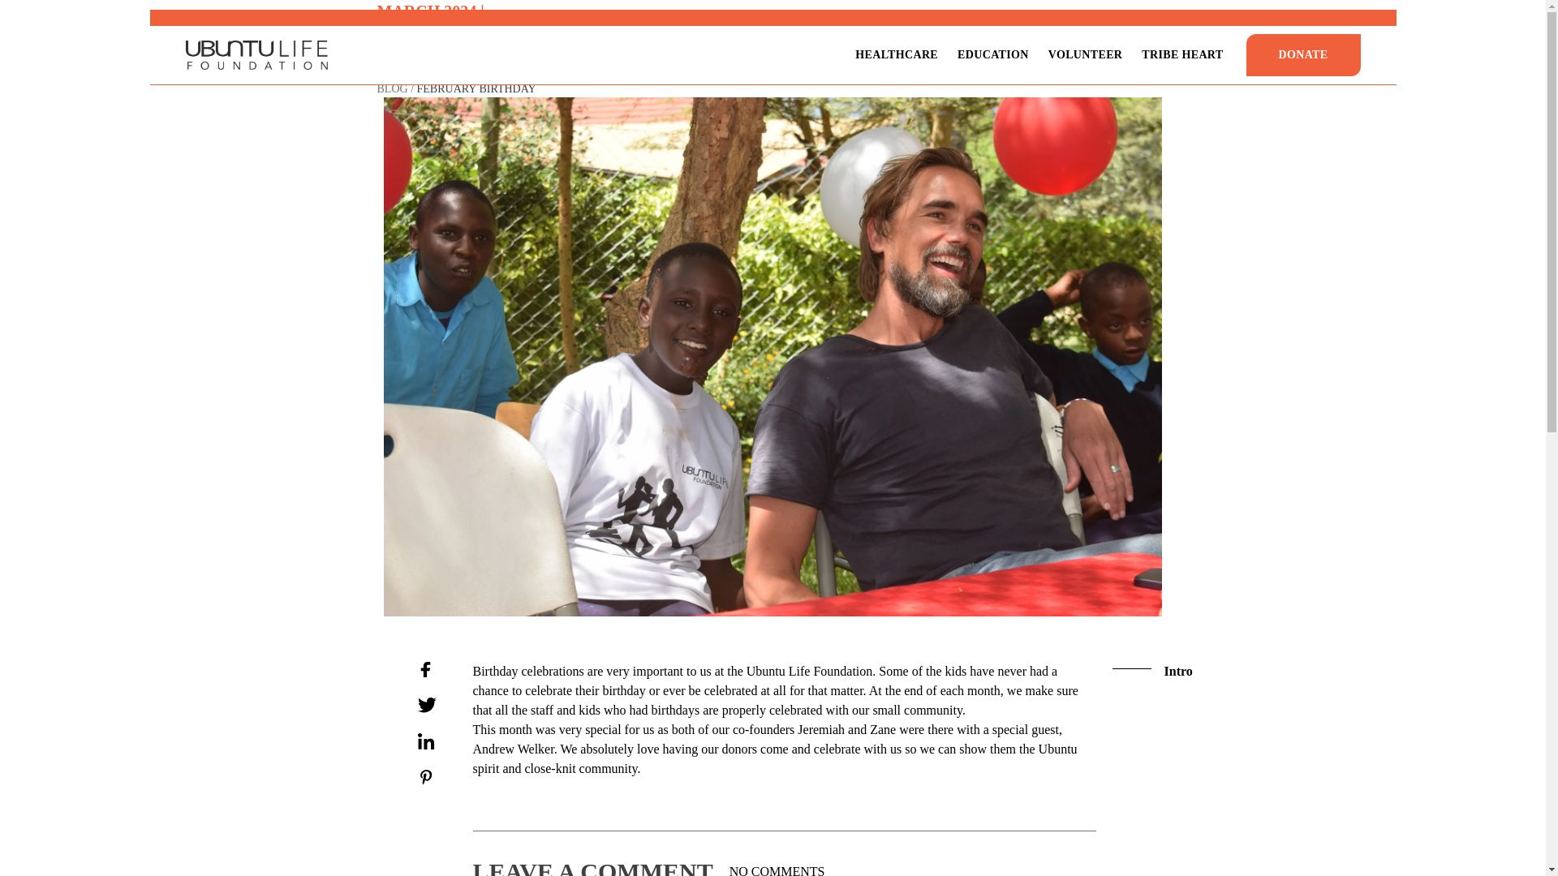  Describe the element at coordinates (1303, 55) in the screenshot. I see `DONATE` at that location.